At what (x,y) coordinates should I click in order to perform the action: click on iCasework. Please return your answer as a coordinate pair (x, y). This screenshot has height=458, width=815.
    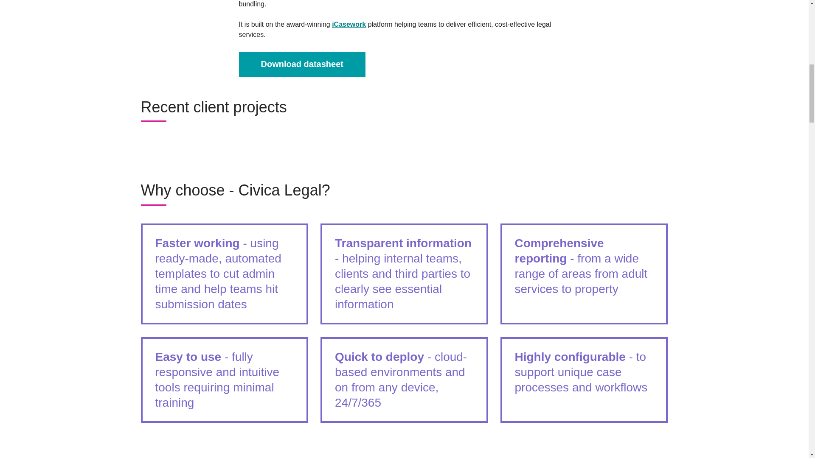
    Looking at the image, I should click on (349, 24).